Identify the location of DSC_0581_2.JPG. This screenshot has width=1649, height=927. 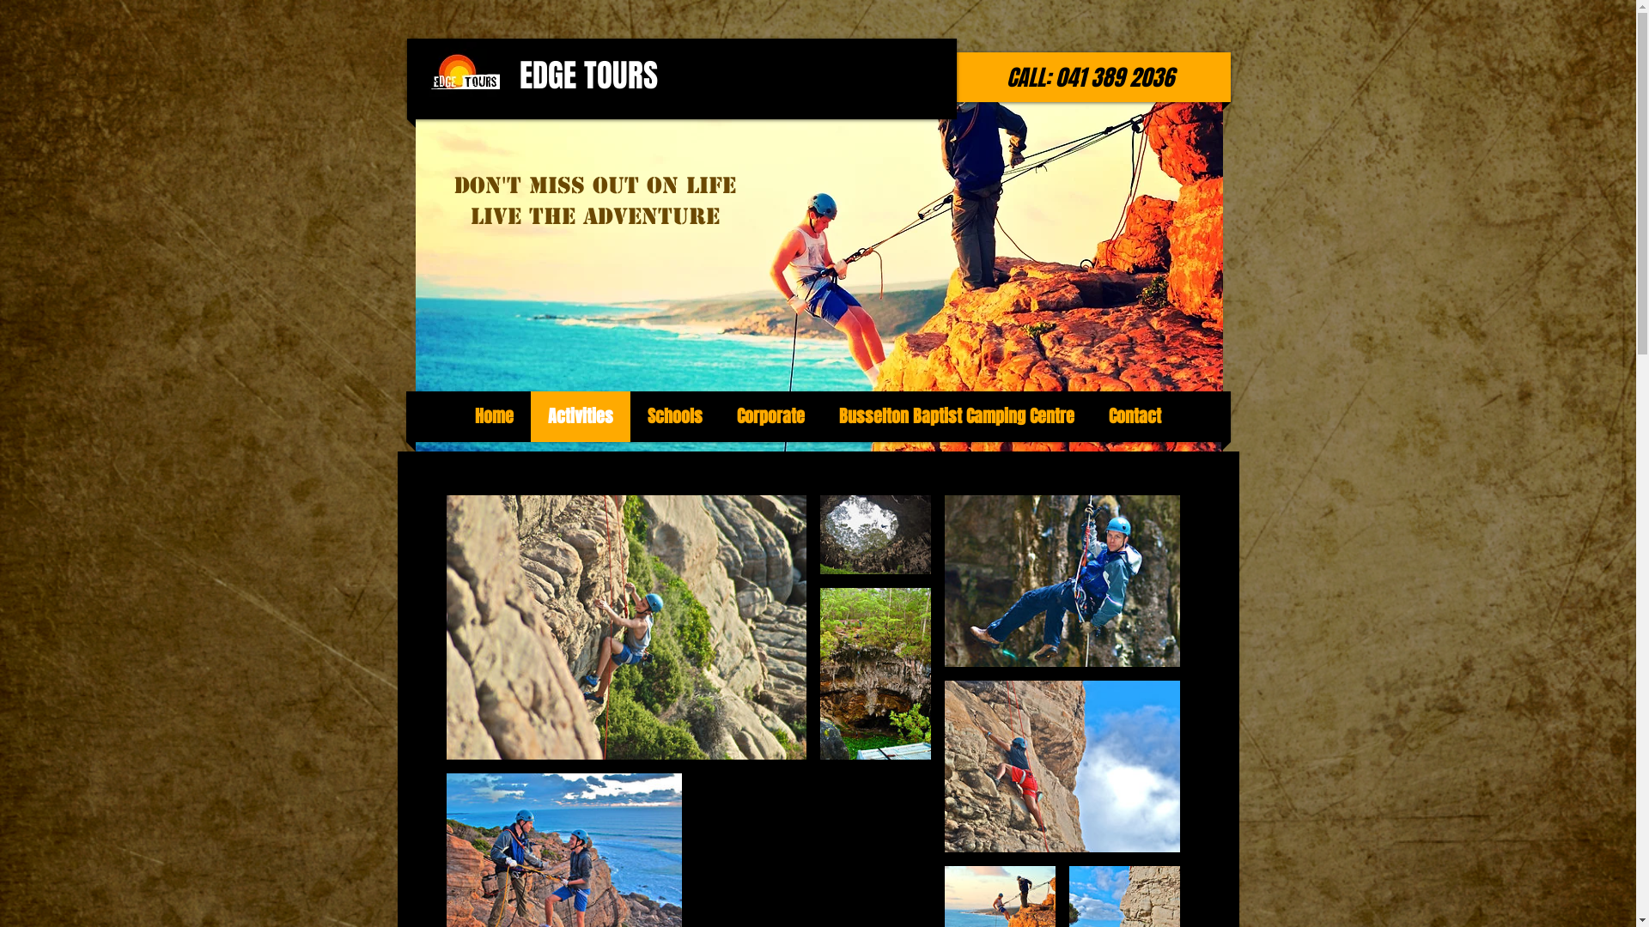
(819, 275).